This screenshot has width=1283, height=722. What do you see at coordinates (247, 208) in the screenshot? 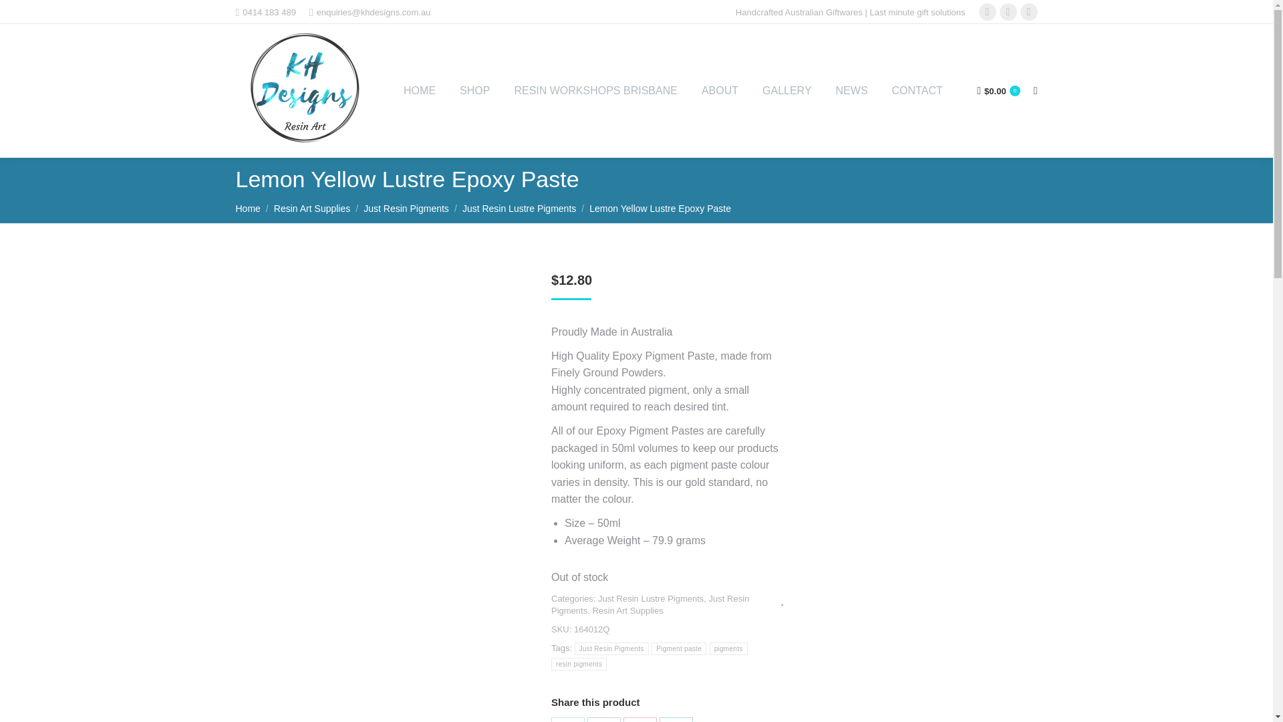
I see `Home` at bounding box center [247, 208].